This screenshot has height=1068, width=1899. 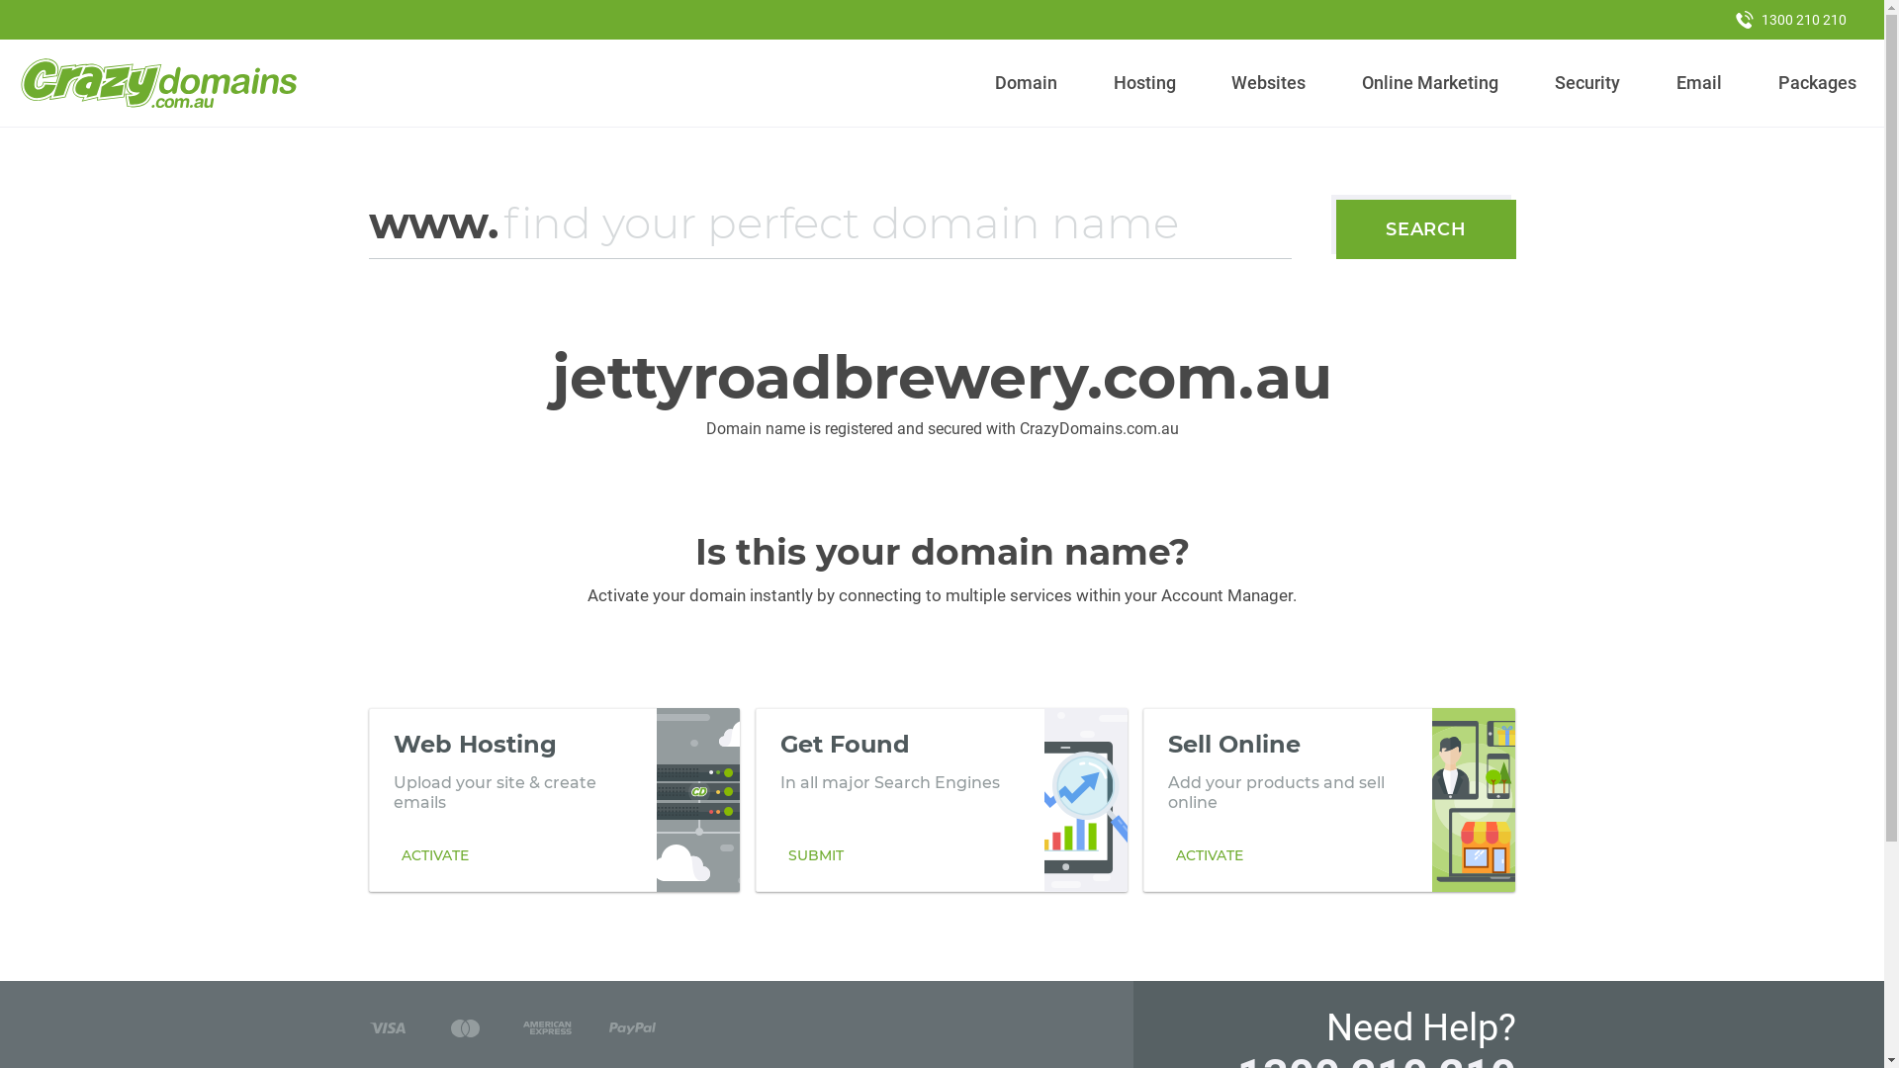 What do you see at coordinates (942, 800) in the screenshot?
I see `Get Found
In all major Search Engines
SUBMIT` at bounding box center [942, 800].